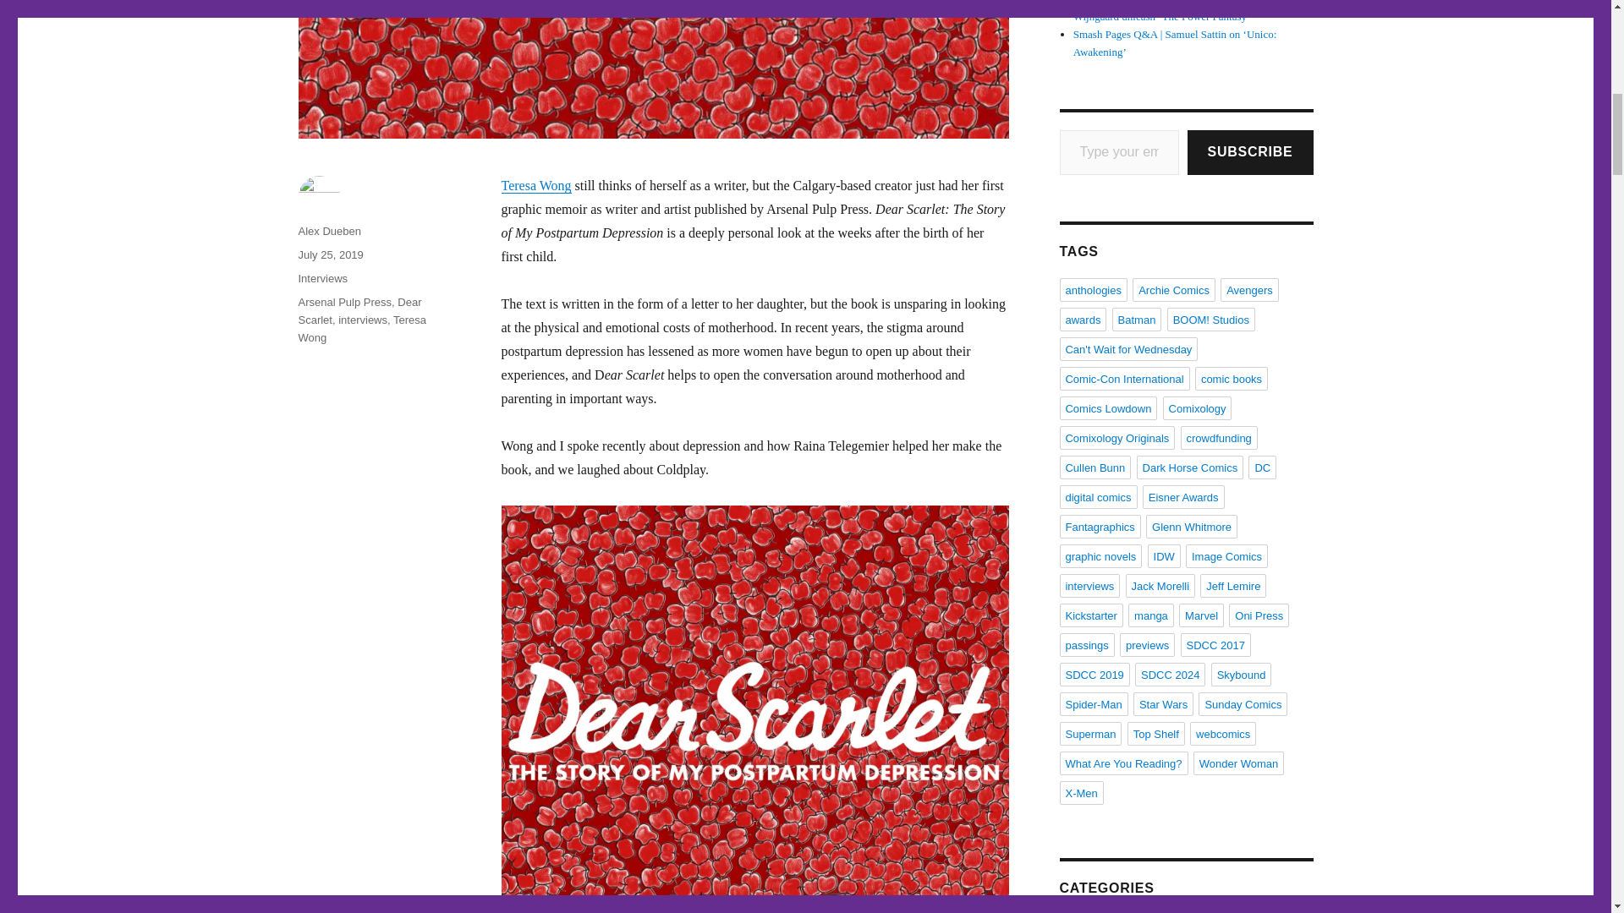 The width and height of the screenshot is (1624, 913). I want to click on Alex Dueben, so click(328, 230).